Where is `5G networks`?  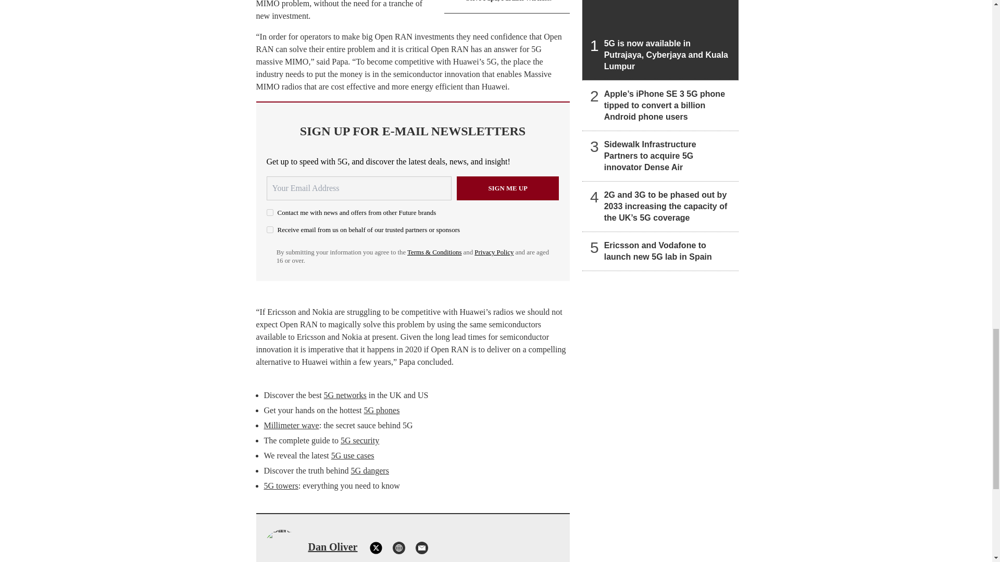
5G networks is located at coordinates (345, 394).